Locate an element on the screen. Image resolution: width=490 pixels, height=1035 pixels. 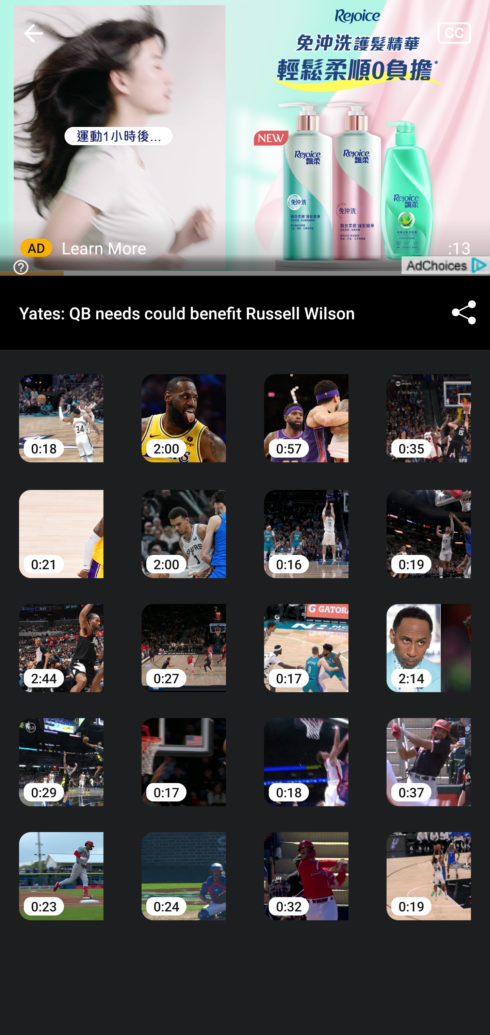
2:00 is located at coordinates (184, 525).